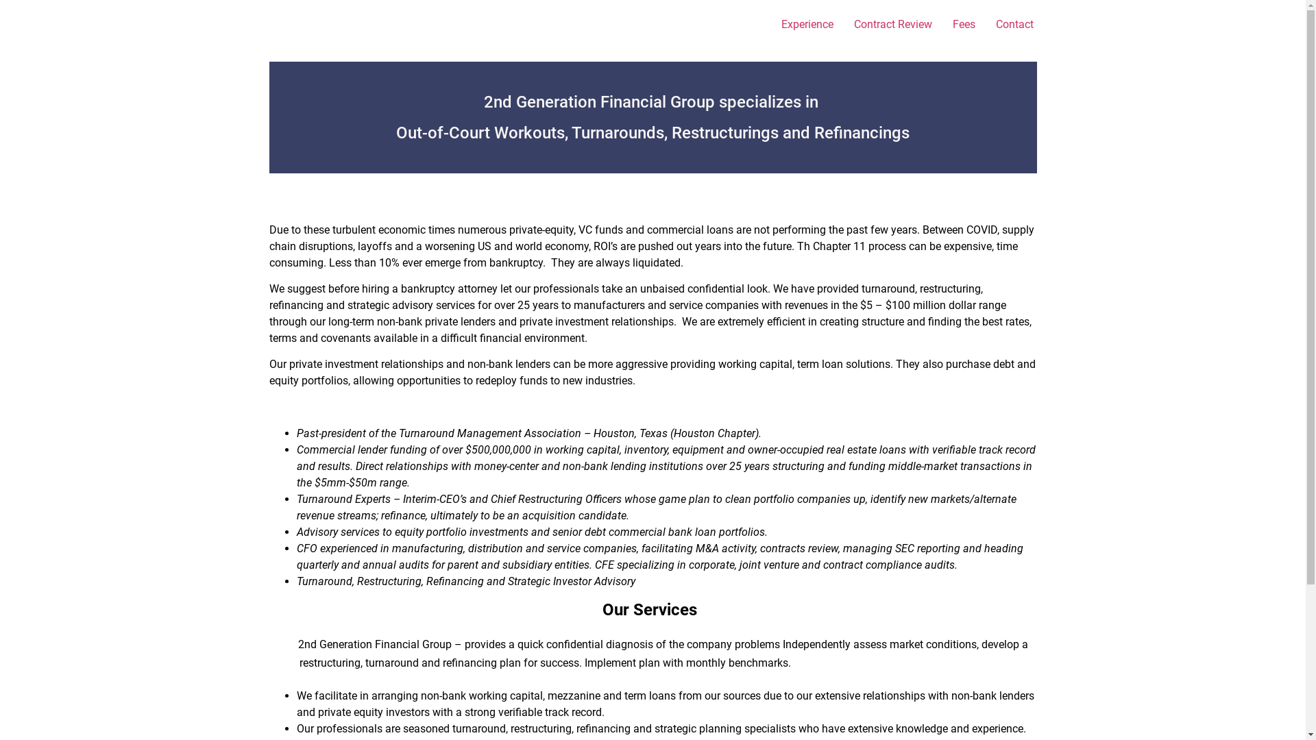 The image size is (1316, 740). I want to click on Contract Review, so click(892, 25).